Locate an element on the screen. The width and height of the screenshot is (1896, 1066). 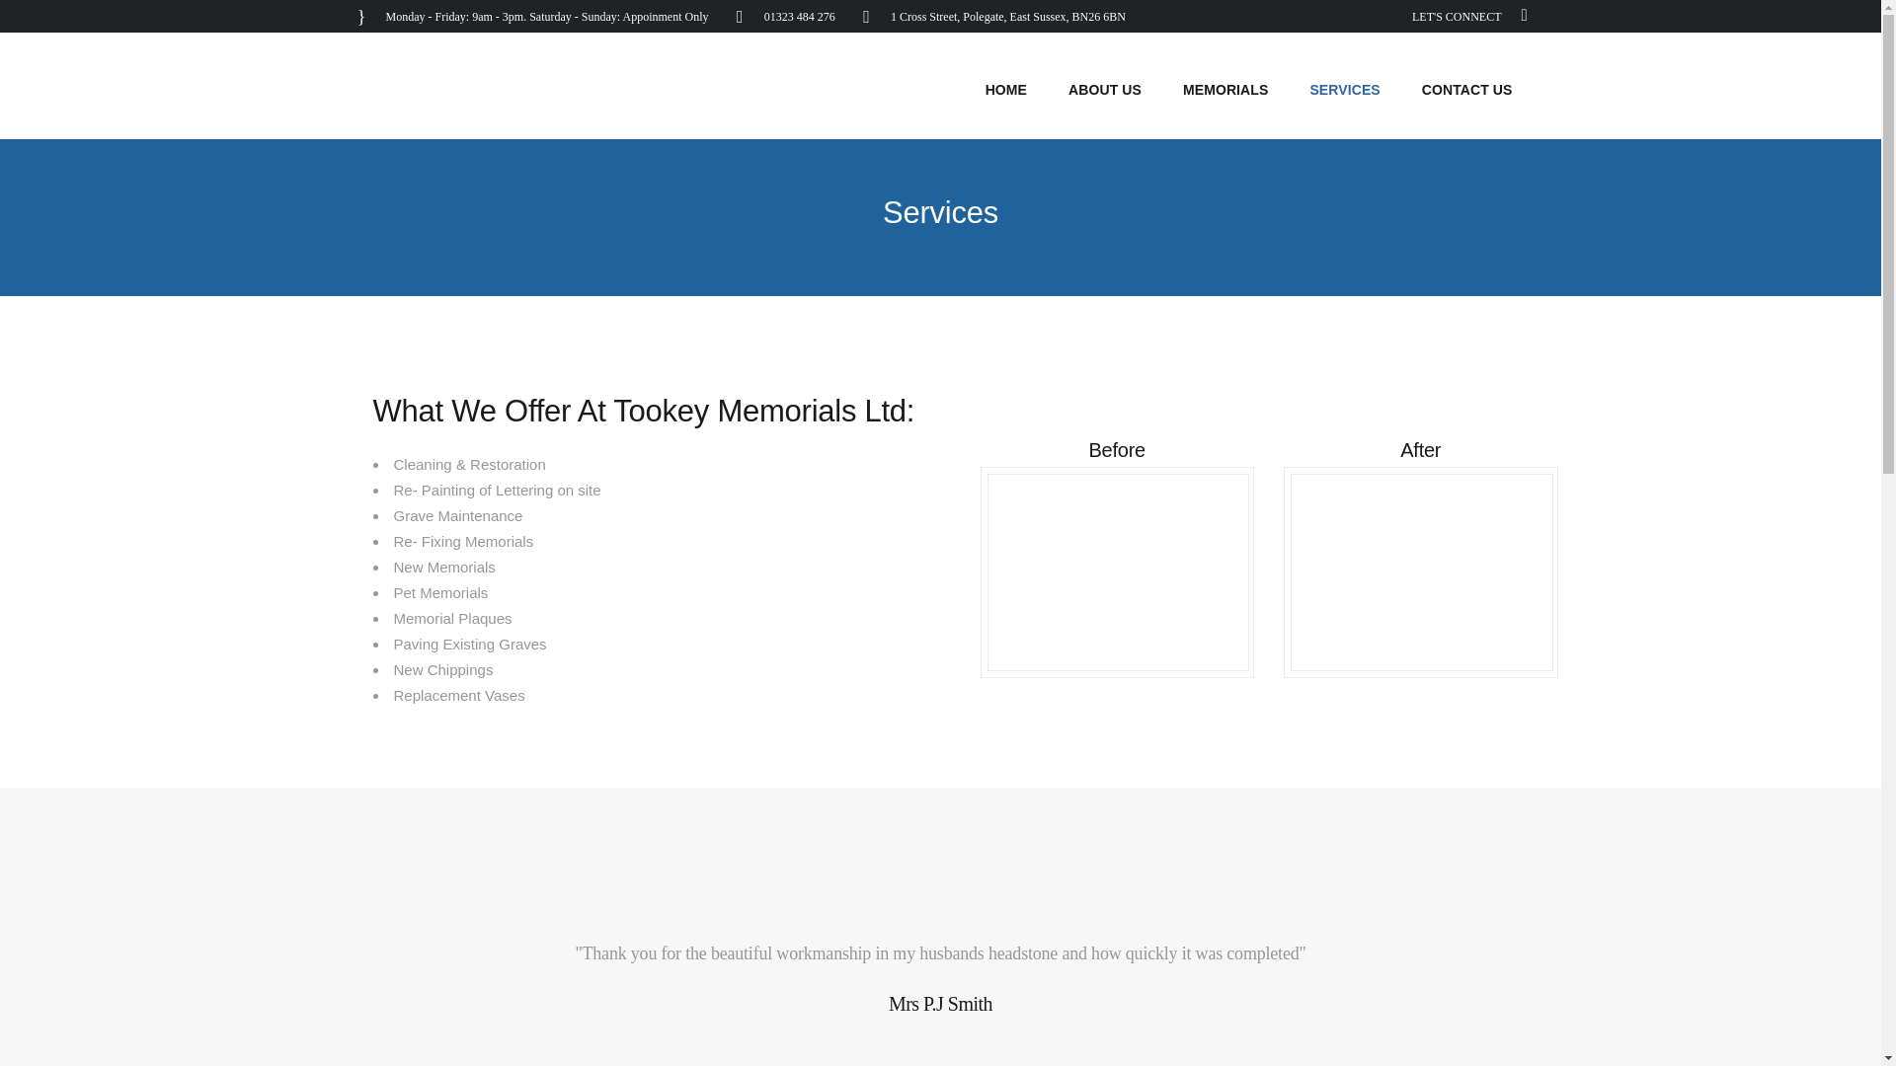
ABOUT US is located at coordinates (1104, 90).